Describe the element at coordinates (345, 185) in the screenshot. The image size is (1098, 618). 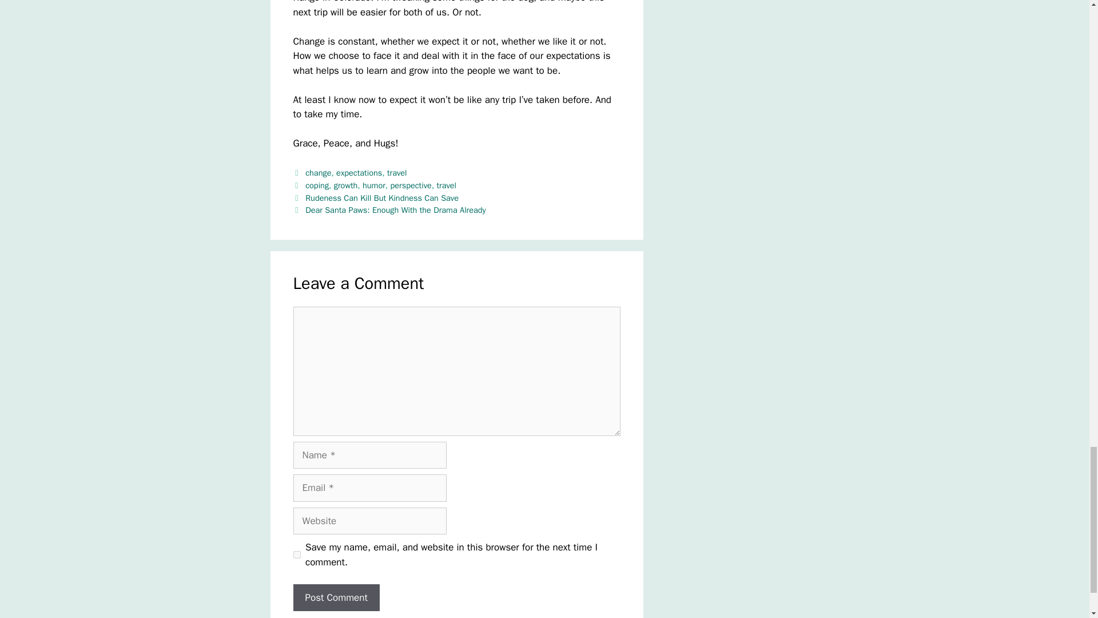
I see `growth` at that location.